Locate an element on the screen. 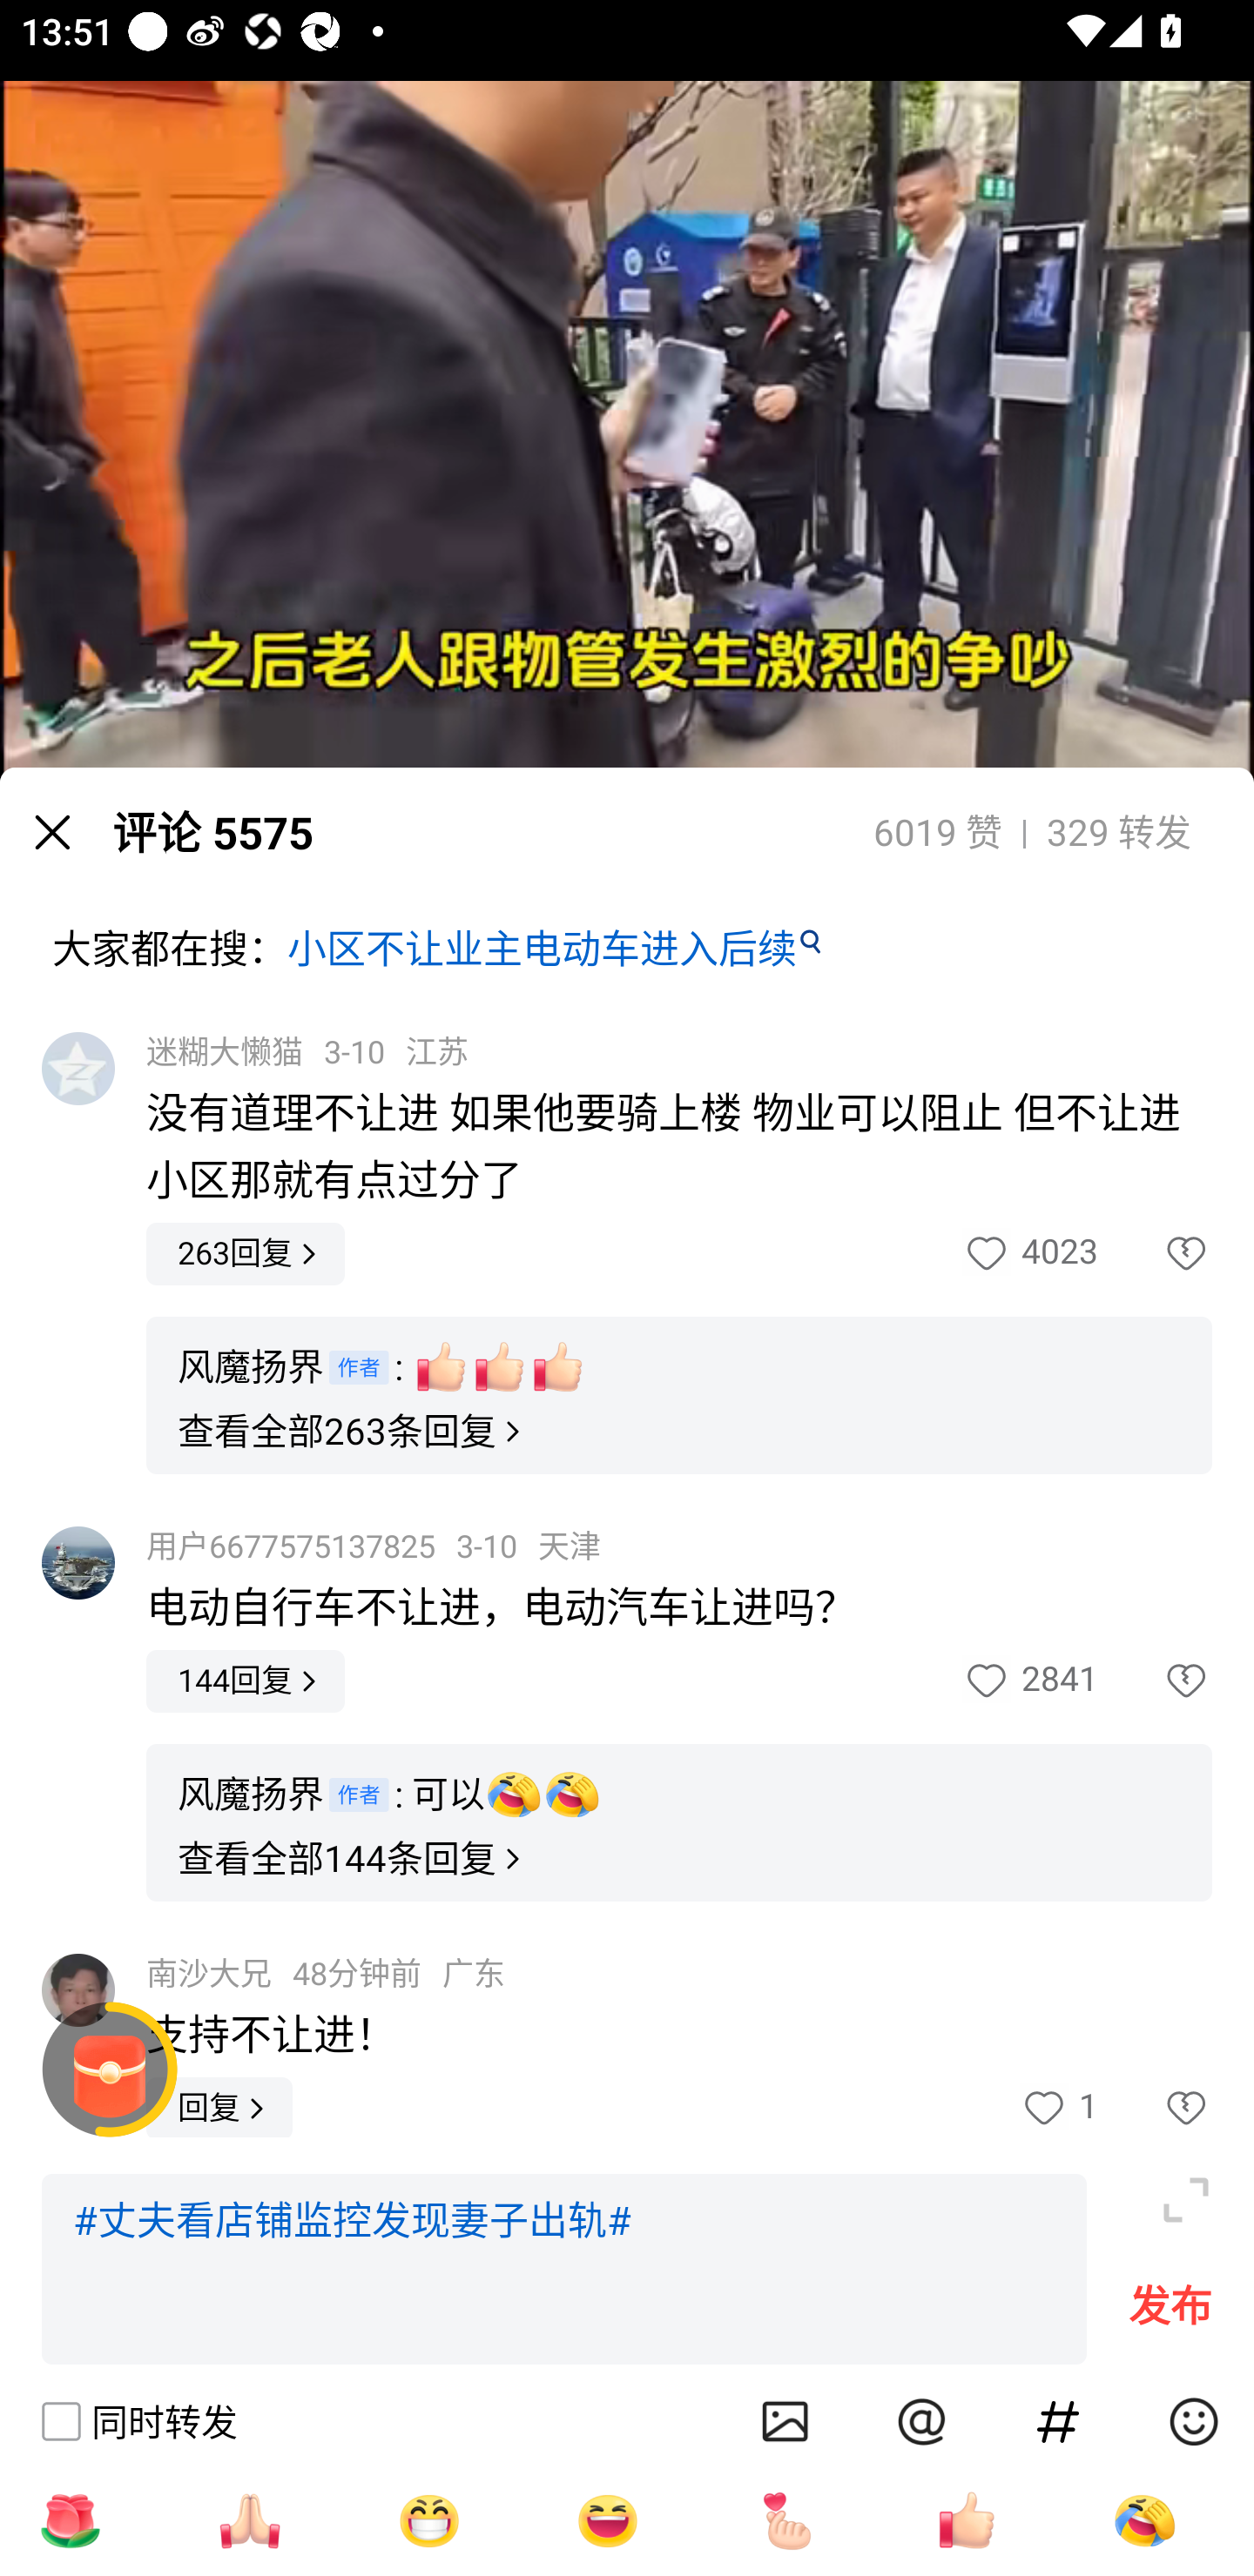 This screenshot has height=2576, width=1254. 发布 is located at coordinates (1170, 2313).